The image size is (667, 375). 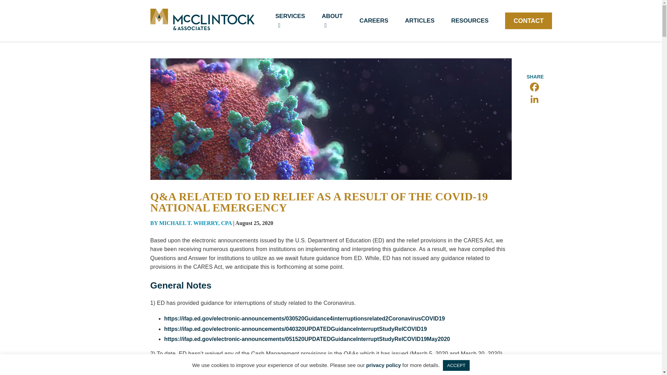 I want to click on TITLE IV CONSULTING, so click(x=245, y=24).